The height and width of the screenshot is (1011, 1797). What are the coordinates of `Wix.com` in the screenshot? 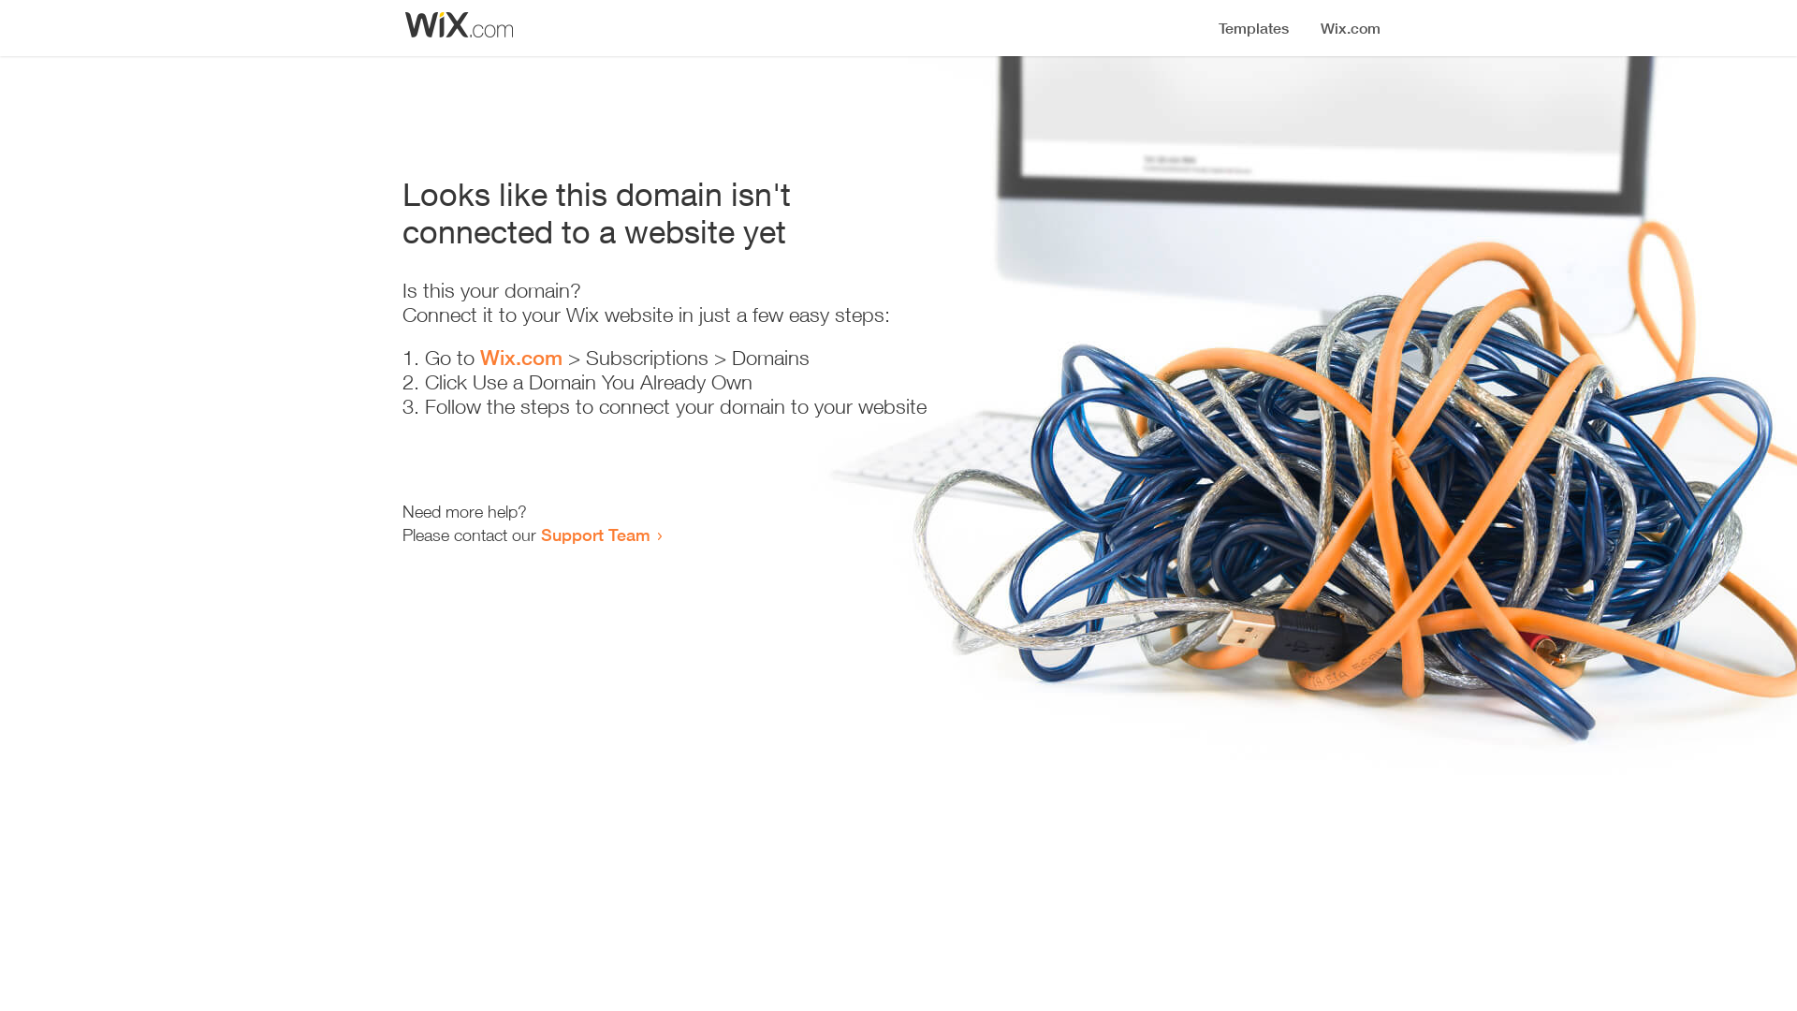 It's located at (521, 358).